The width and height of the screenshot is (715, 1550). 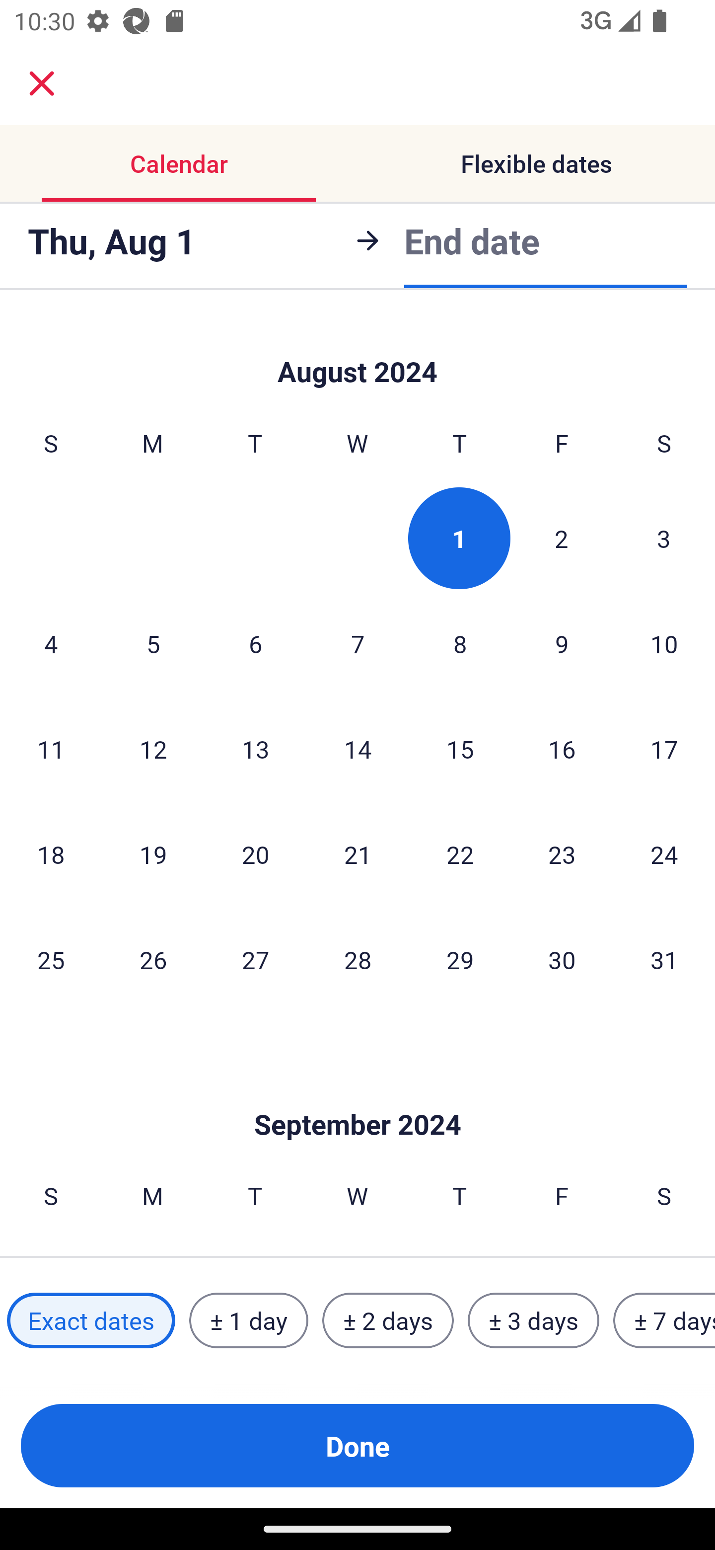 What do you see at coordinates (51, 959) in the screenshot?
I see `25 Sunday, August 25, 2024` at bounding box center [51, 959].